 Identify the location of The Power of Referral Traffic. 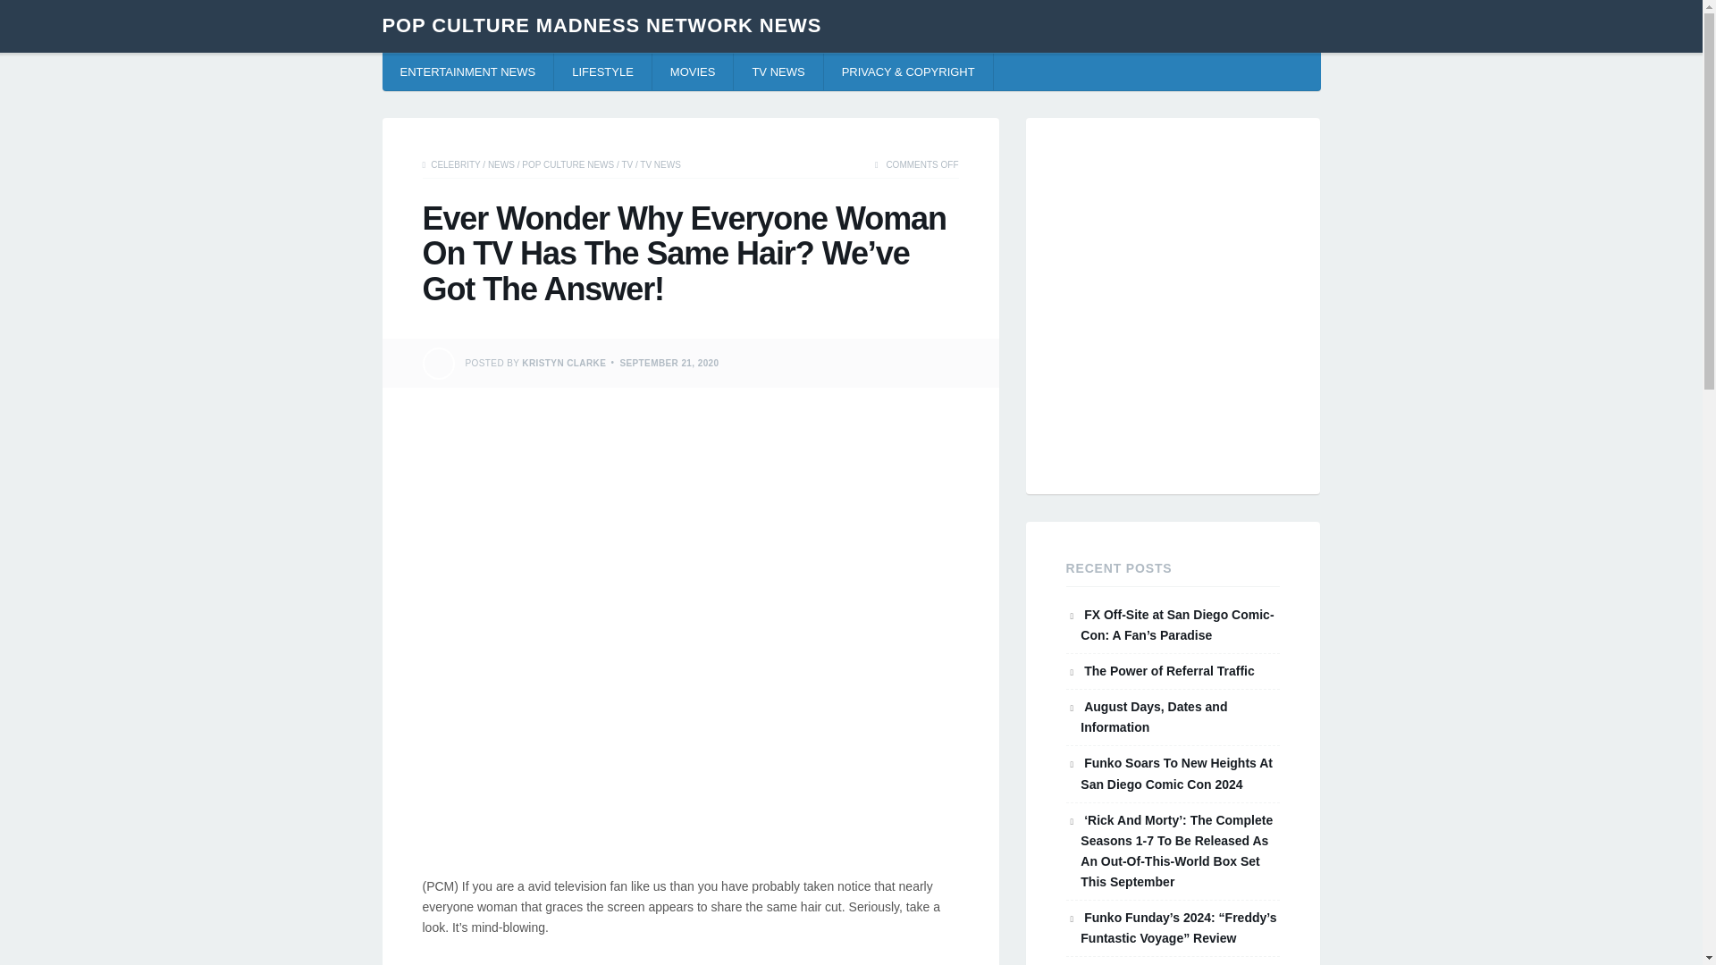
(1169, 671).